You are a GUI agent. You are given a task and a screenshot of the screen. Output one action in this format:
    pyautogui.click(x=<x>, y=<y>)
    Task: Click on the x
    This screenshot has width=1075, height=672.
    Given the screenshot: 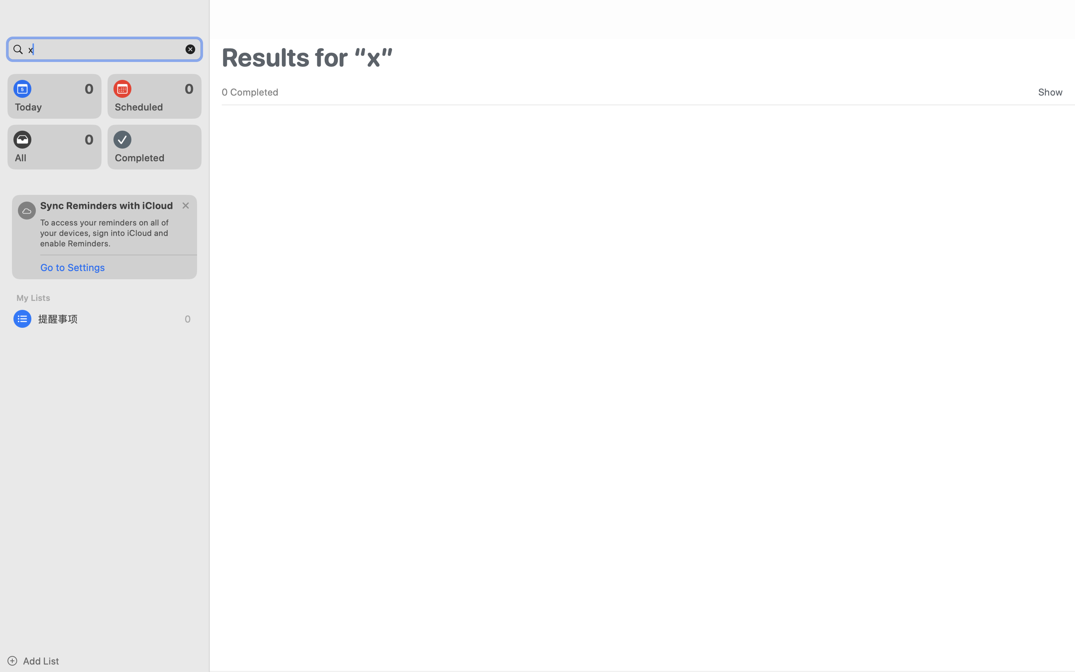 What is the action you would take?
    pyautogui.click(x=105, y=49)
    